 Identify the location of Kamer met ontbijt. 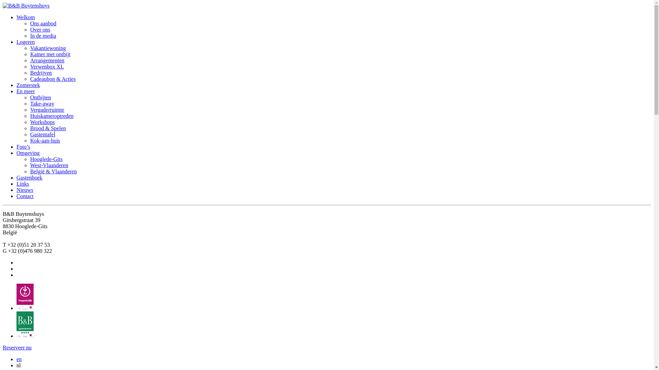
(50, 54).